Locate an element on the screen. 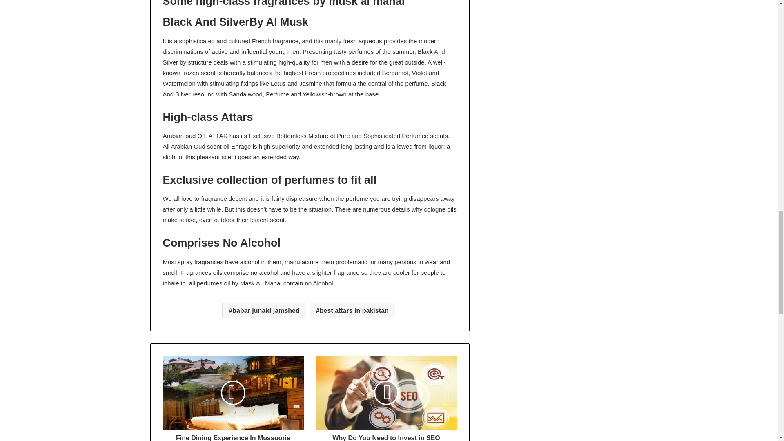  Why Do You Need to Invest in SEO Services in Lahore? is located at coordinates (386, 435).